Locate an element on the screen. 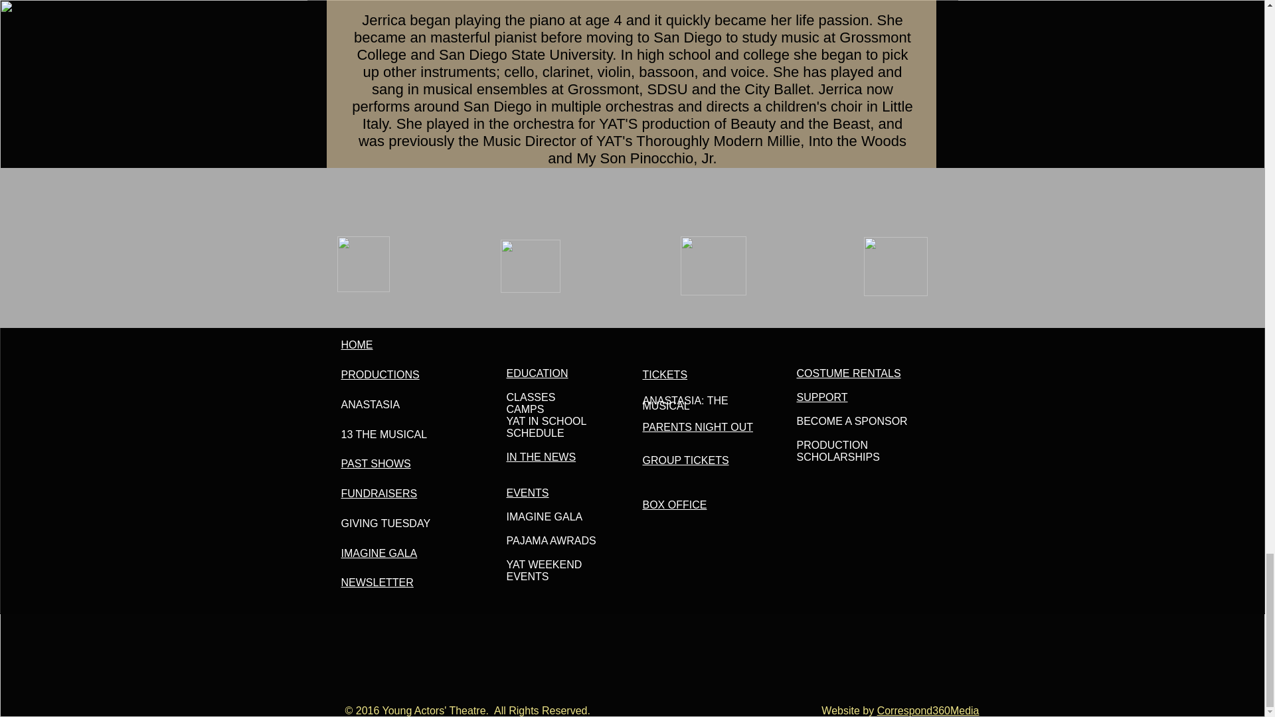 Image resolution: width=1275 pixels, height=717 pixels. CAMPS is located at coordinates (525, 409).